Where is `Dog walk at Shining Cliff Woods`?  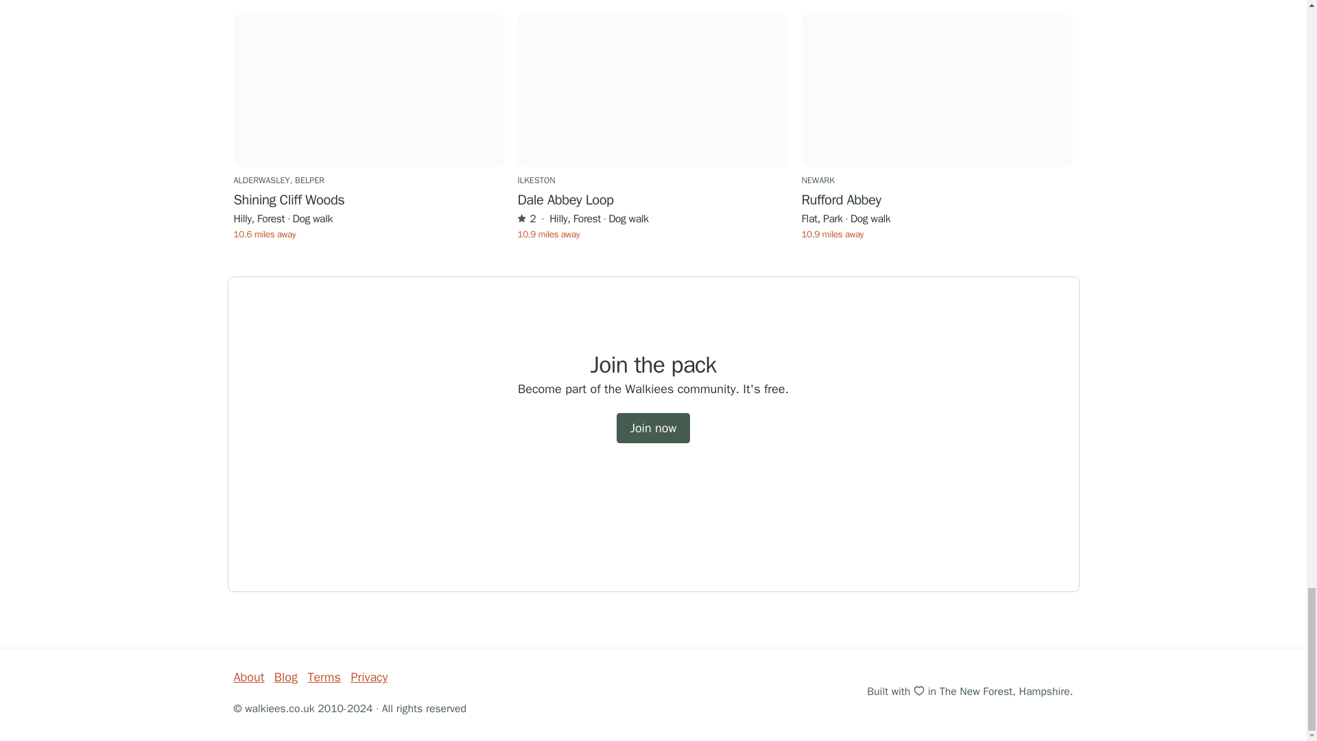
Dog walk at Shining Cliff Woods is located at coordinates (368, 91).